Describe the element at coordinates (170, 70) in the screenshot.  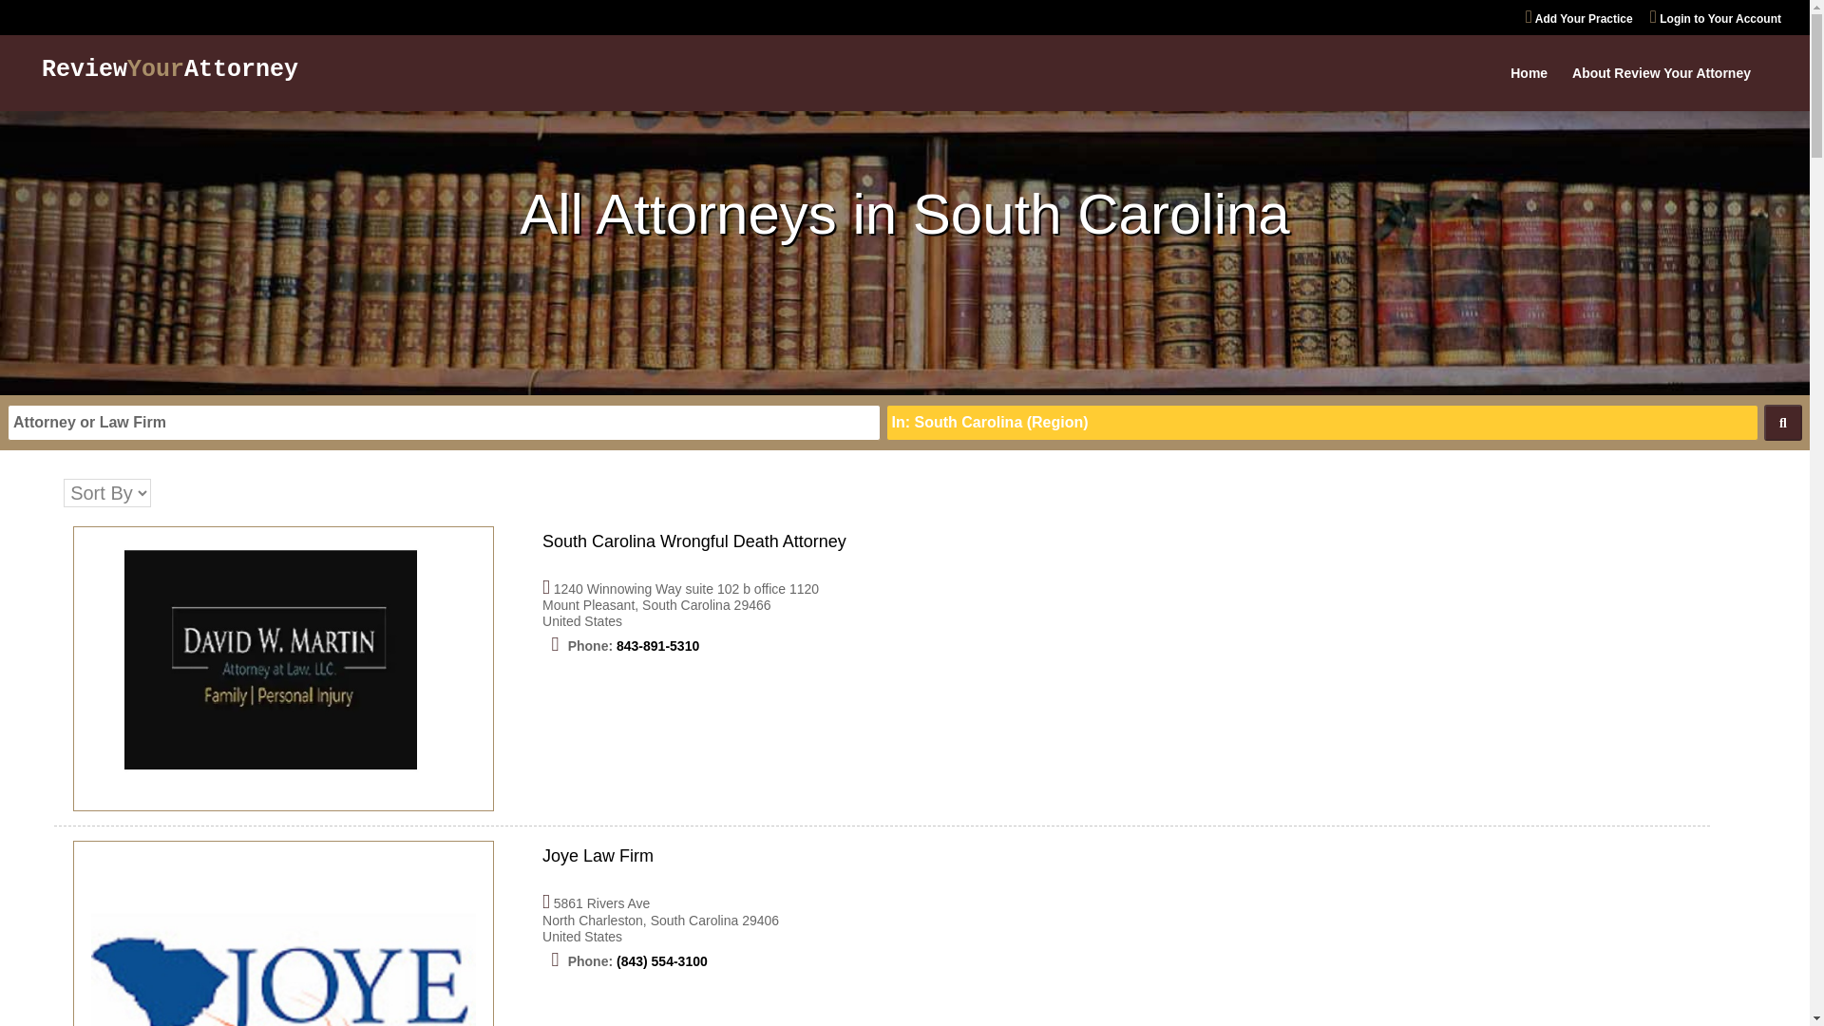
I see `ReviewYourAttorney` at that location.